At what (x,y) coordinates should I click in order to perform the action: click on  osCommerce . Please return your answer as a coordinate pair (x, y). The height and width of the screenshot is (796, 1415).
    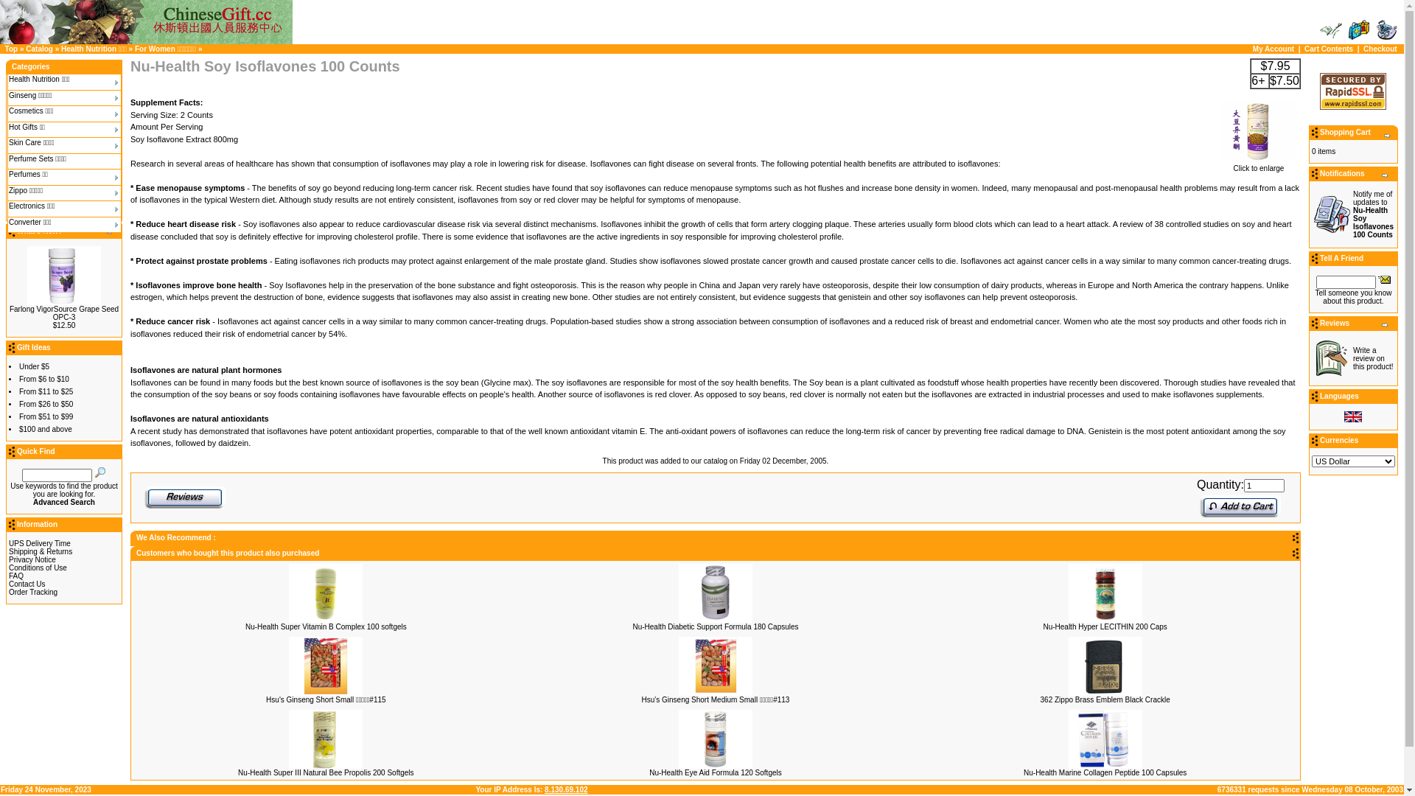
    Looking at the image, I should click on (146, 22).